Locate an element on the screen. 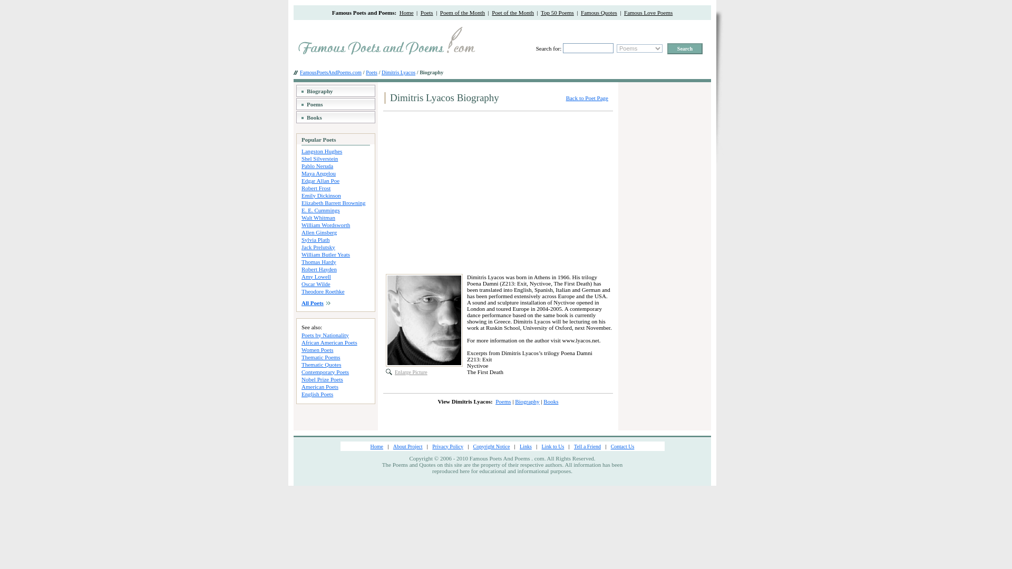 The width and height of the screenshot is (1012, 569). Pablo Neruda is located at coordinates (317, 165).